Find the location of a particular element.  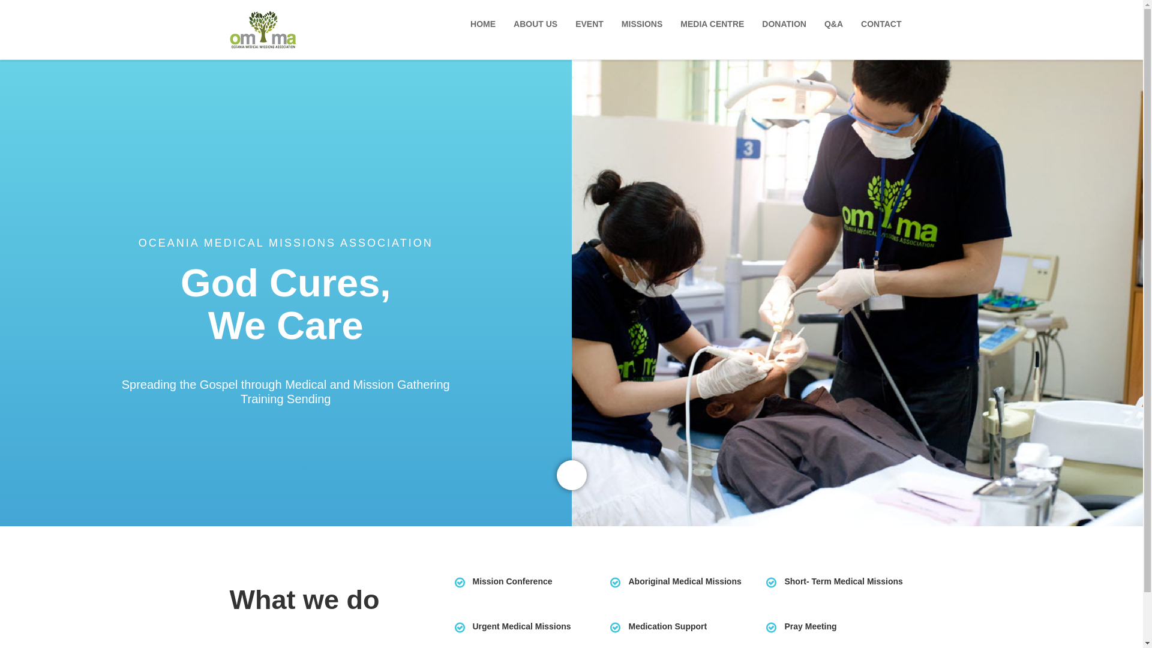

EVENT is located at coordinates (593, 24).